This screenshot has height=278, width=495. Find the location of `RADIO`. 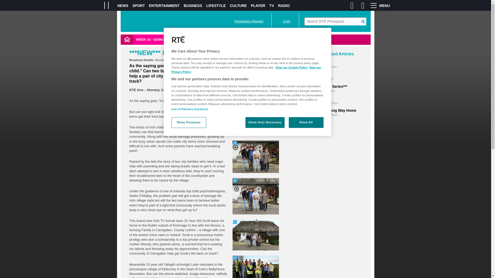

RADIO is located at coordinates (284, 6).